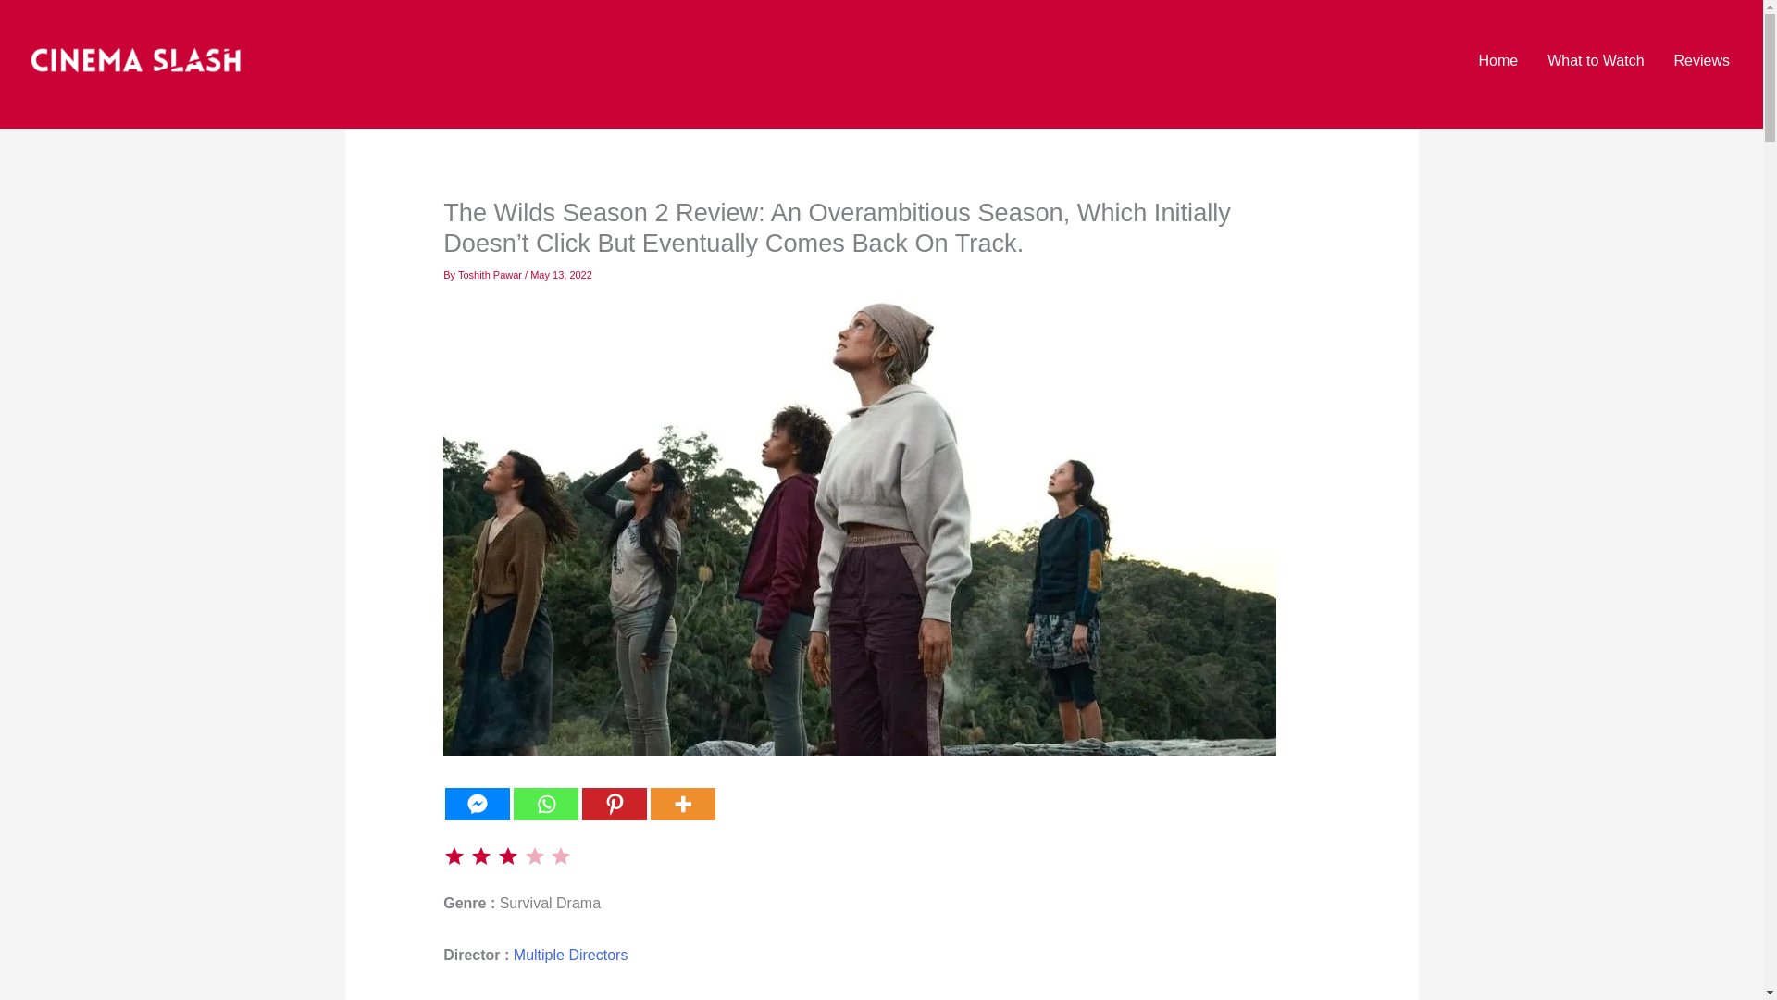  I want to click on View all posts by Toshith Pawar, so click(491, 274).